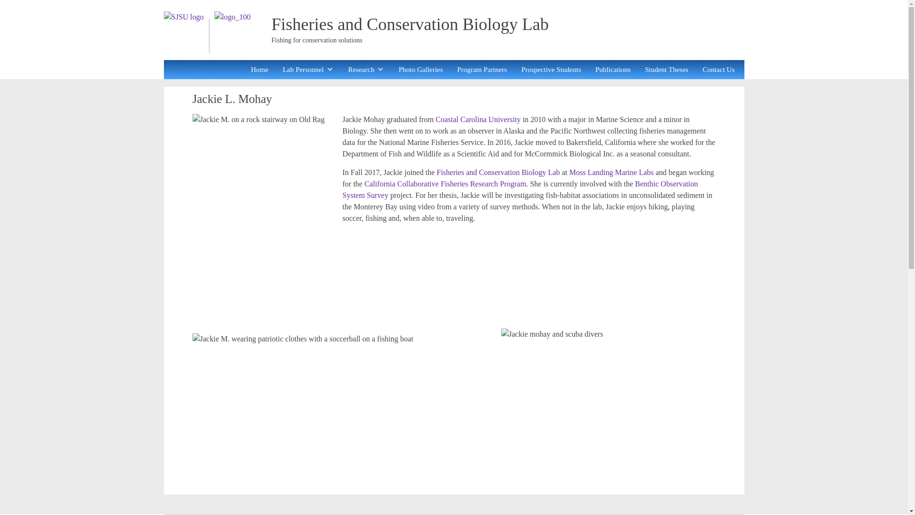 Image resolution: width=915 pixels, height=515 pixels. I want to click on Coastal Carolina University, so click(478, 119).